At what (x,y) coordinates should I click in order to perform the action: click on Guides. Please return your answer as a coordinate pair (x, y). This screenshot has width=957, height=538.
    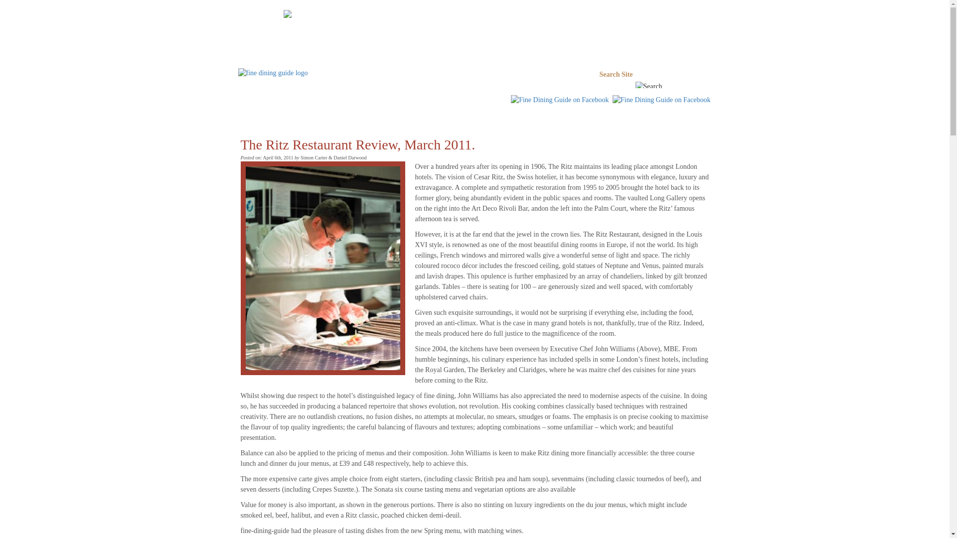
    Looking at the image, I should click on (265, 101).